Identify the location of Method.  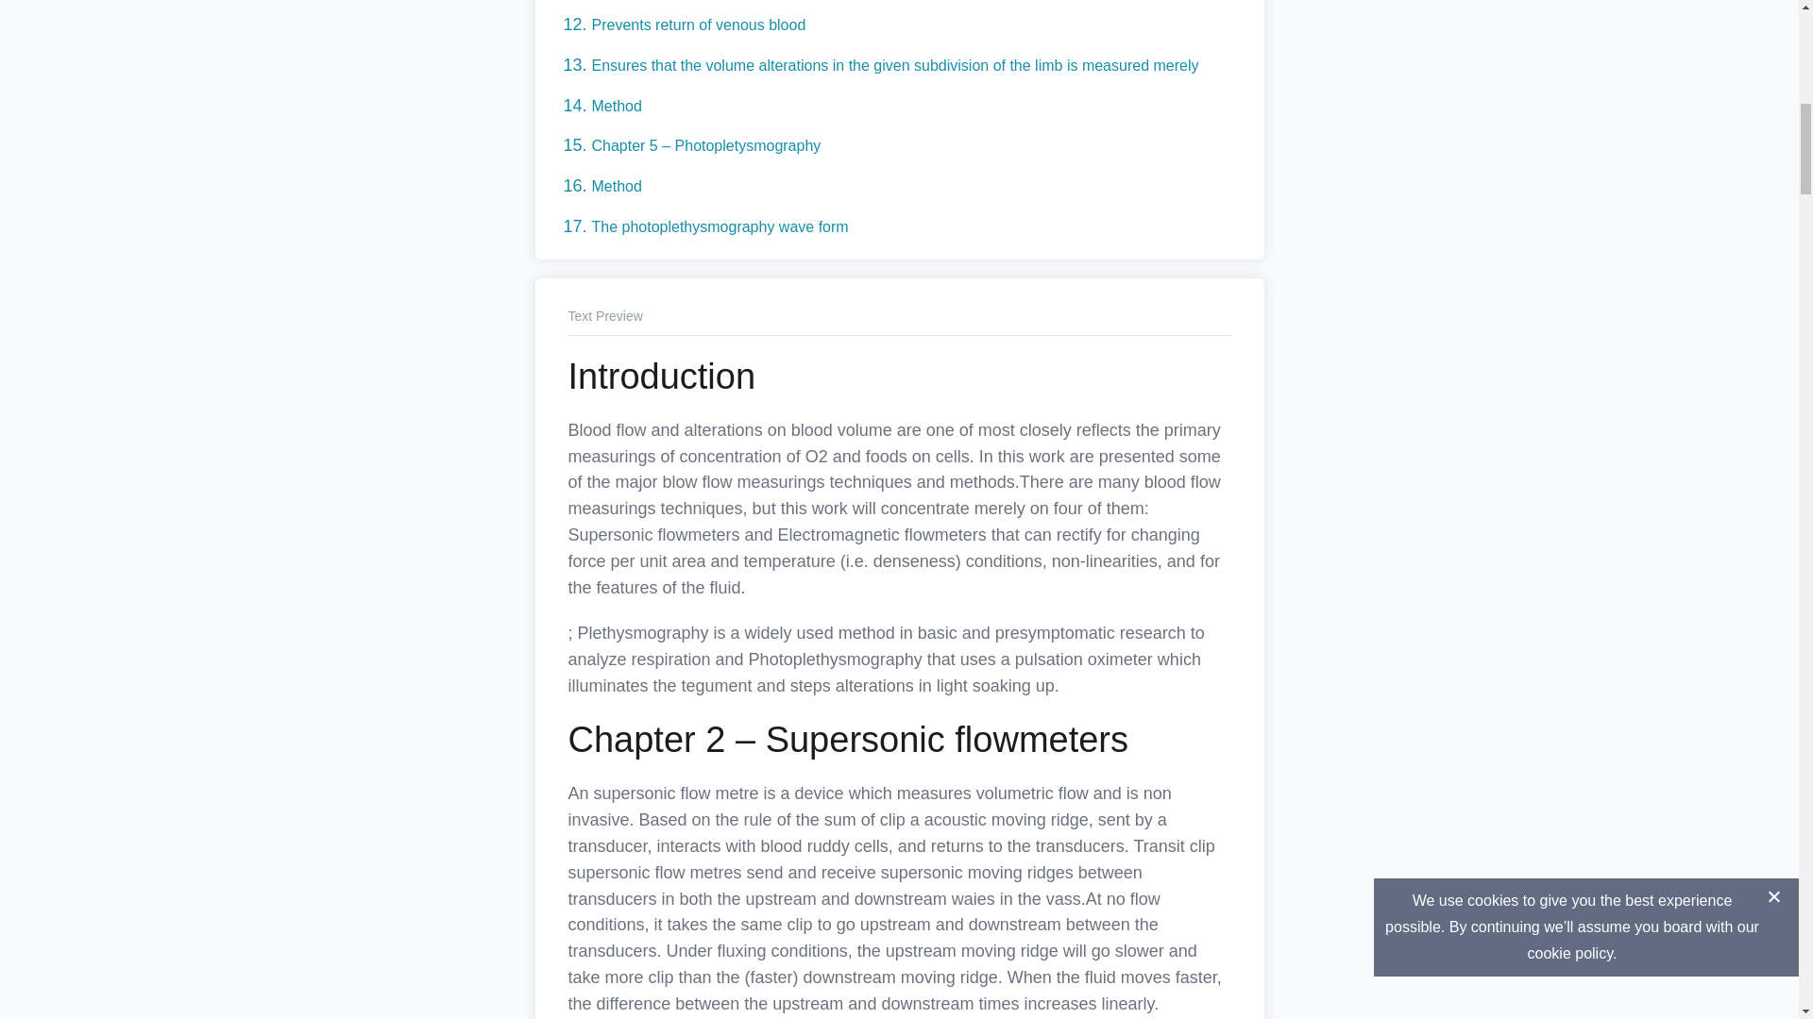
(616, 187).